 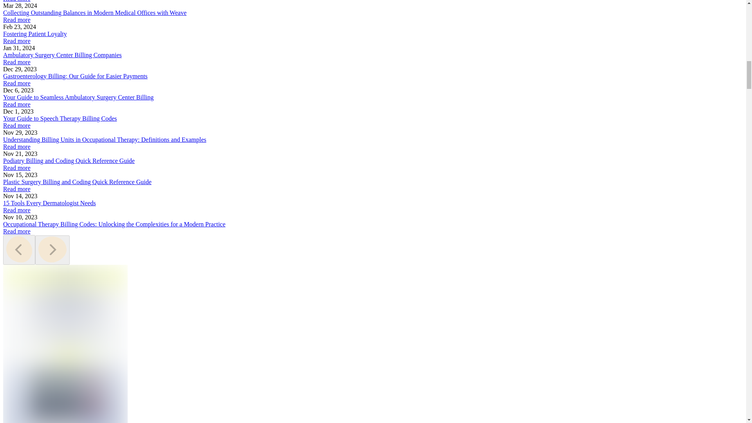 What do you see at coordinates (16, 20) in the screenshot?
I see `Read more` at bounding box center [16, 20].